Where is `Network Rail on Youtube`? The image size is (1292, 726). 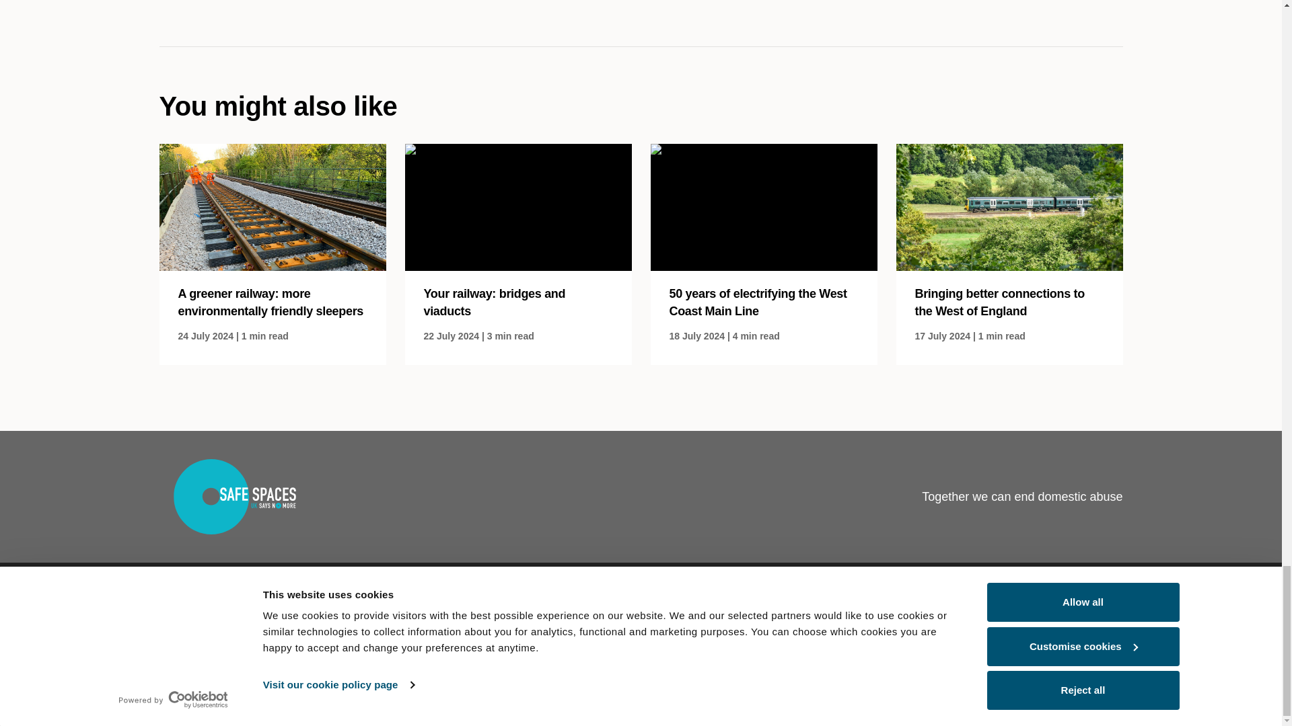
Network Rail on Youtube is located at coordinates (1025, 667).